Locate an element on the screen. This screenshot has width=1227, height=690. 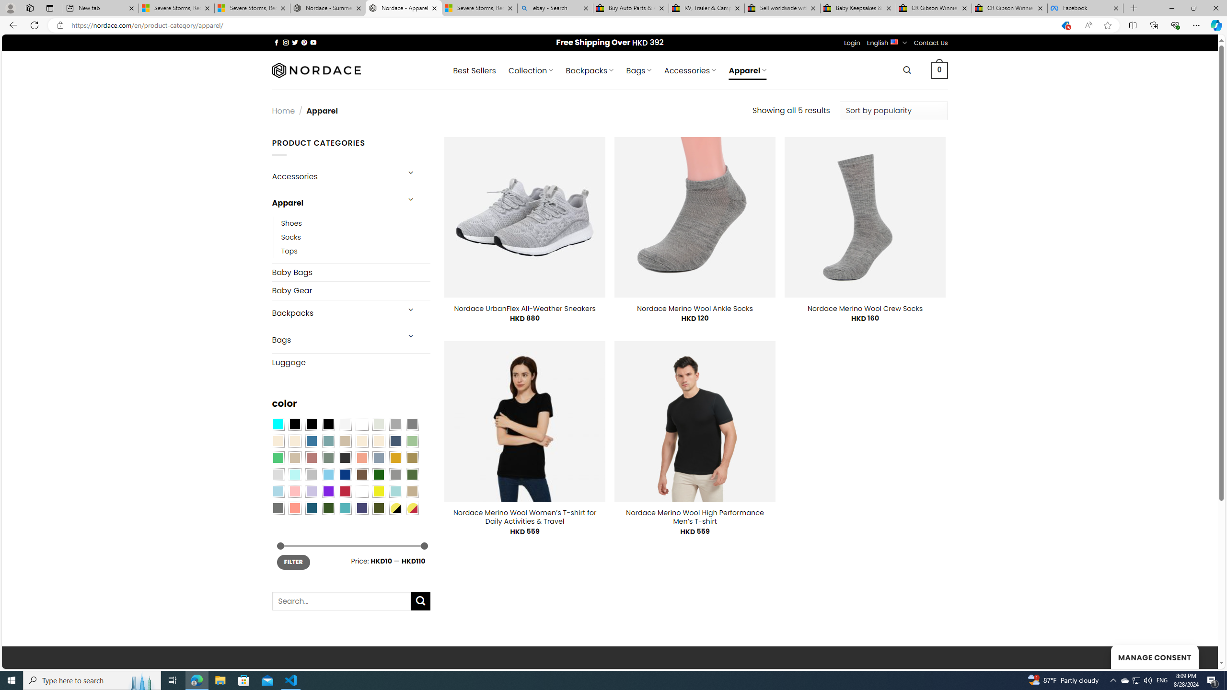
Search for: is located at coordinates (341, 601).